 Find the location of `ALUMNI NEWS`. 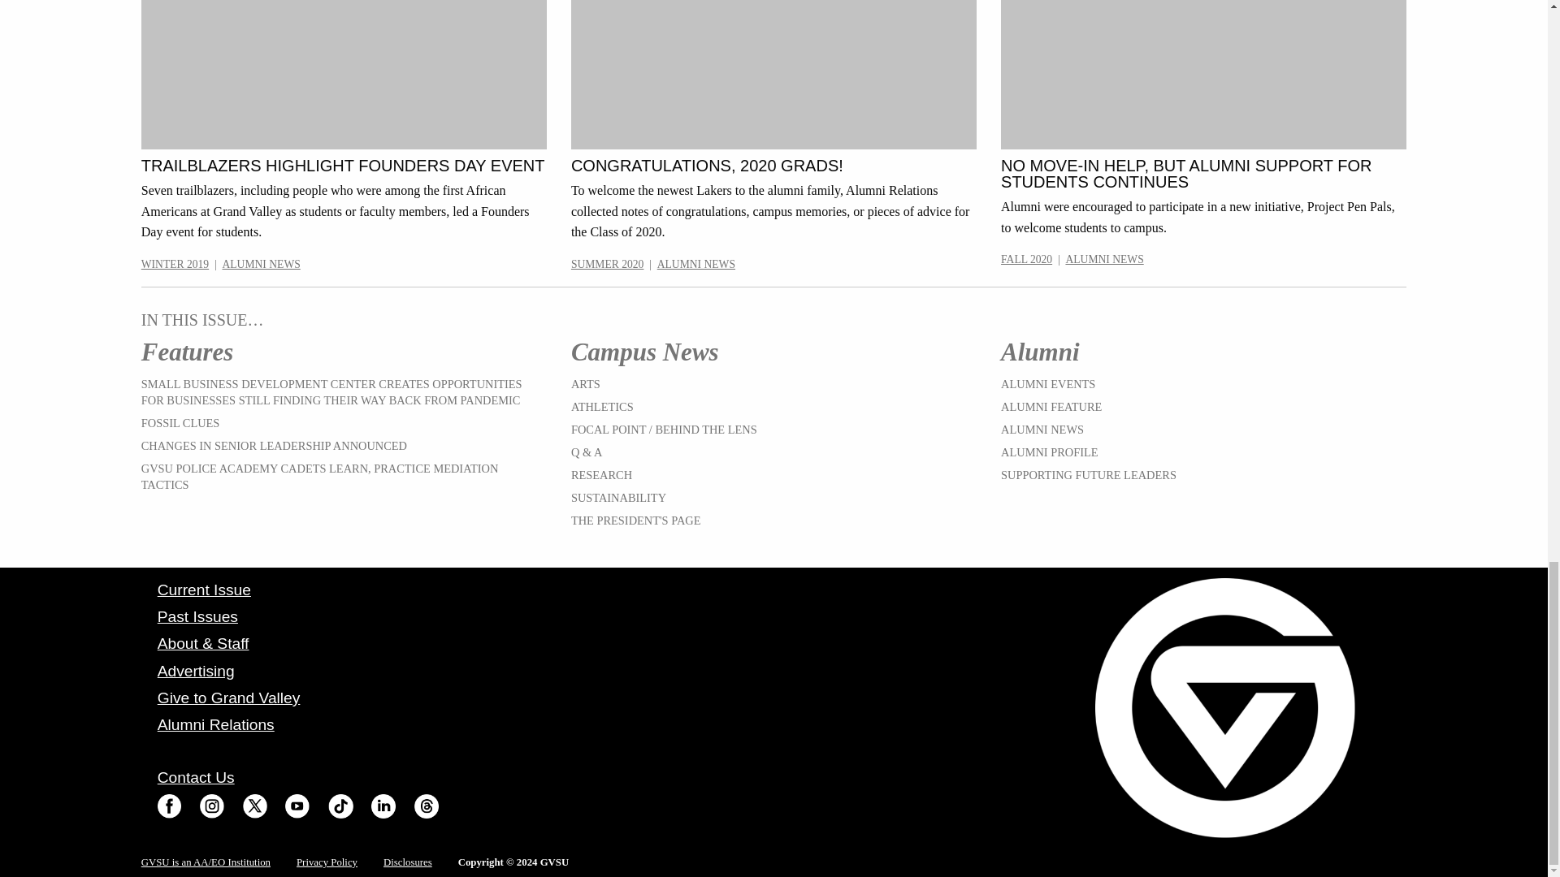

ALUMNI NEWS is located at coordinates (1104, 260).